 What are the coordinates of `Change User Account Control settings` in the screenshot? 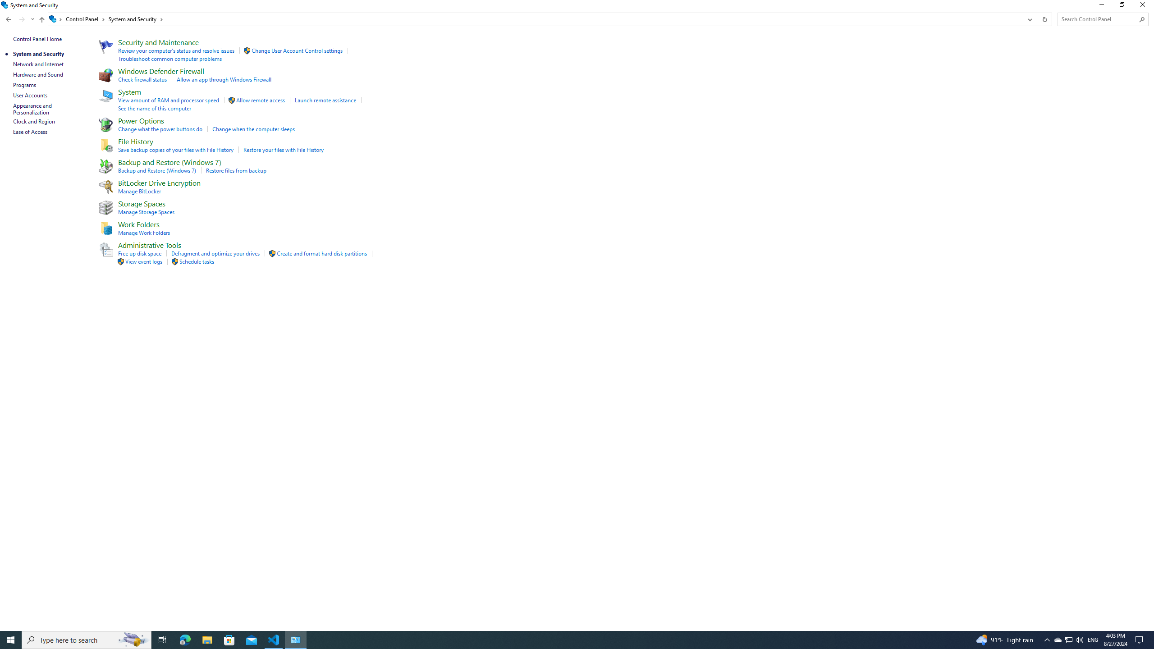 It's located at (297, 50).